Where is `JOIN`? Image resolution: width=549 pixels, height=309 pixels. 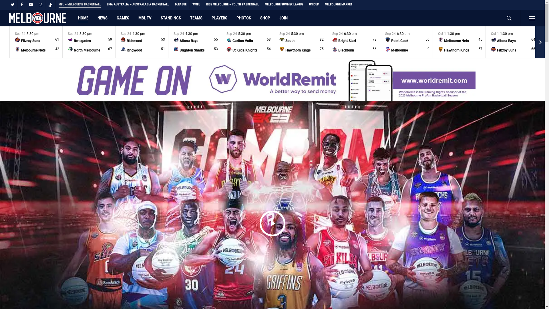
JOIN is located at coordinates (284, 18).